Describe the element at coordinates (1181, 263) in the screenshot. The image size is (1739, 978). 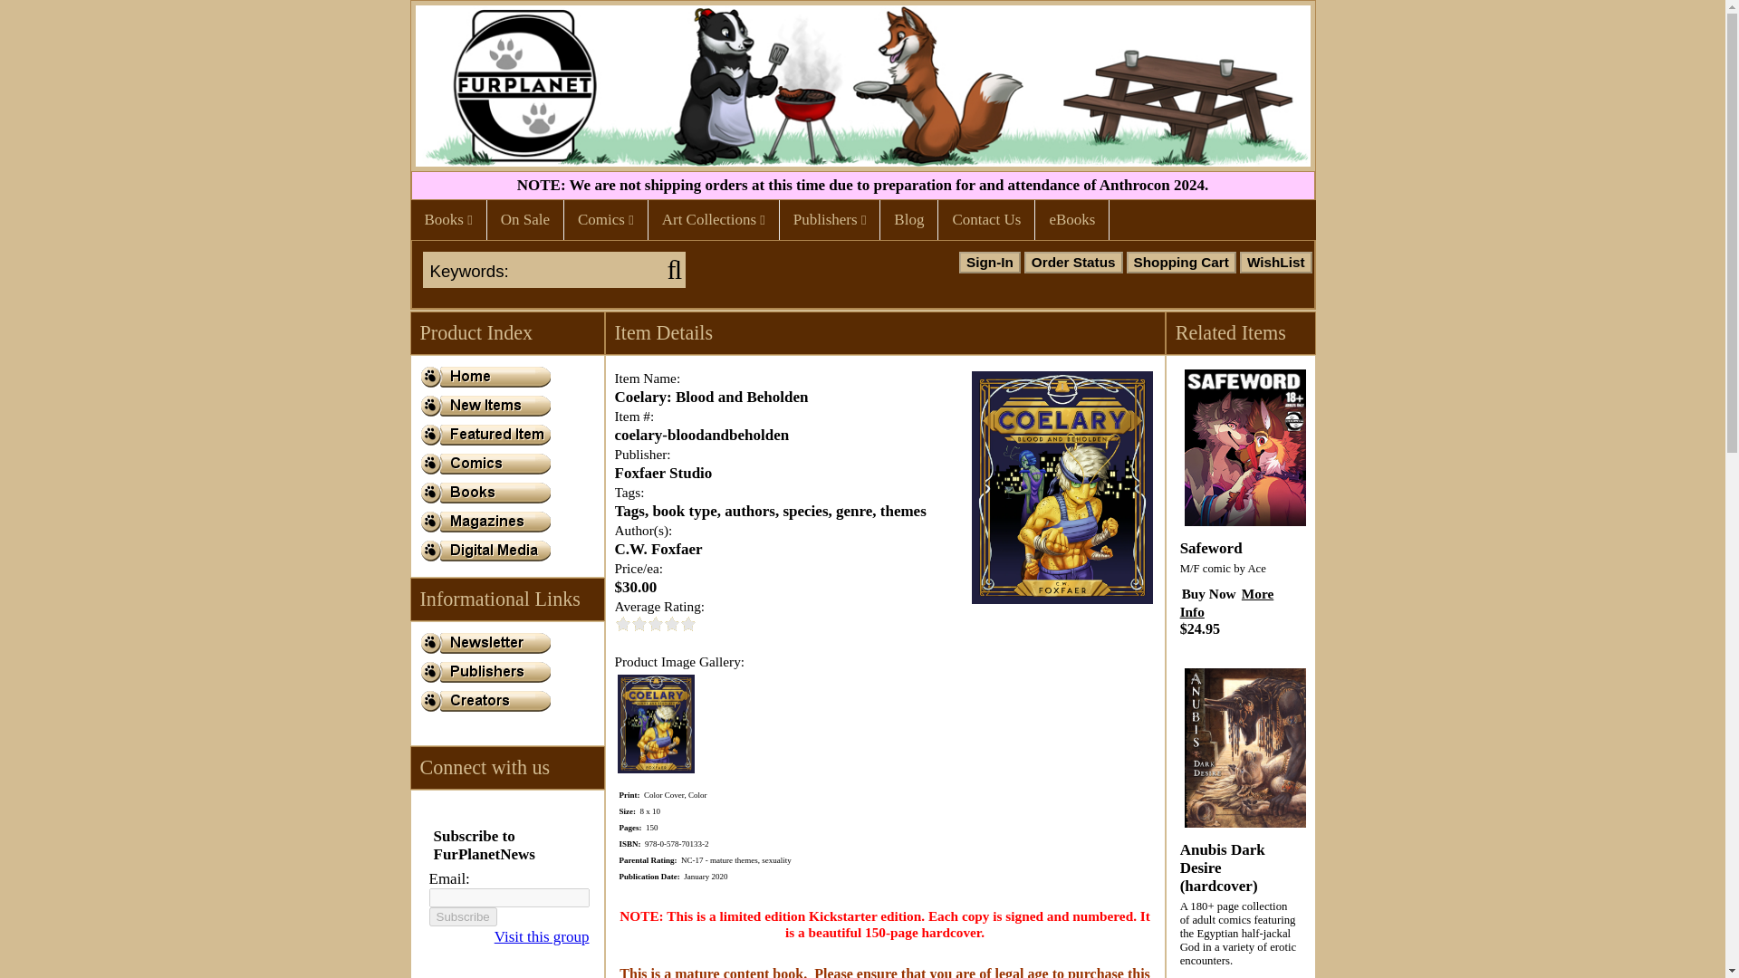
I see `Shopping Cart` at that location.